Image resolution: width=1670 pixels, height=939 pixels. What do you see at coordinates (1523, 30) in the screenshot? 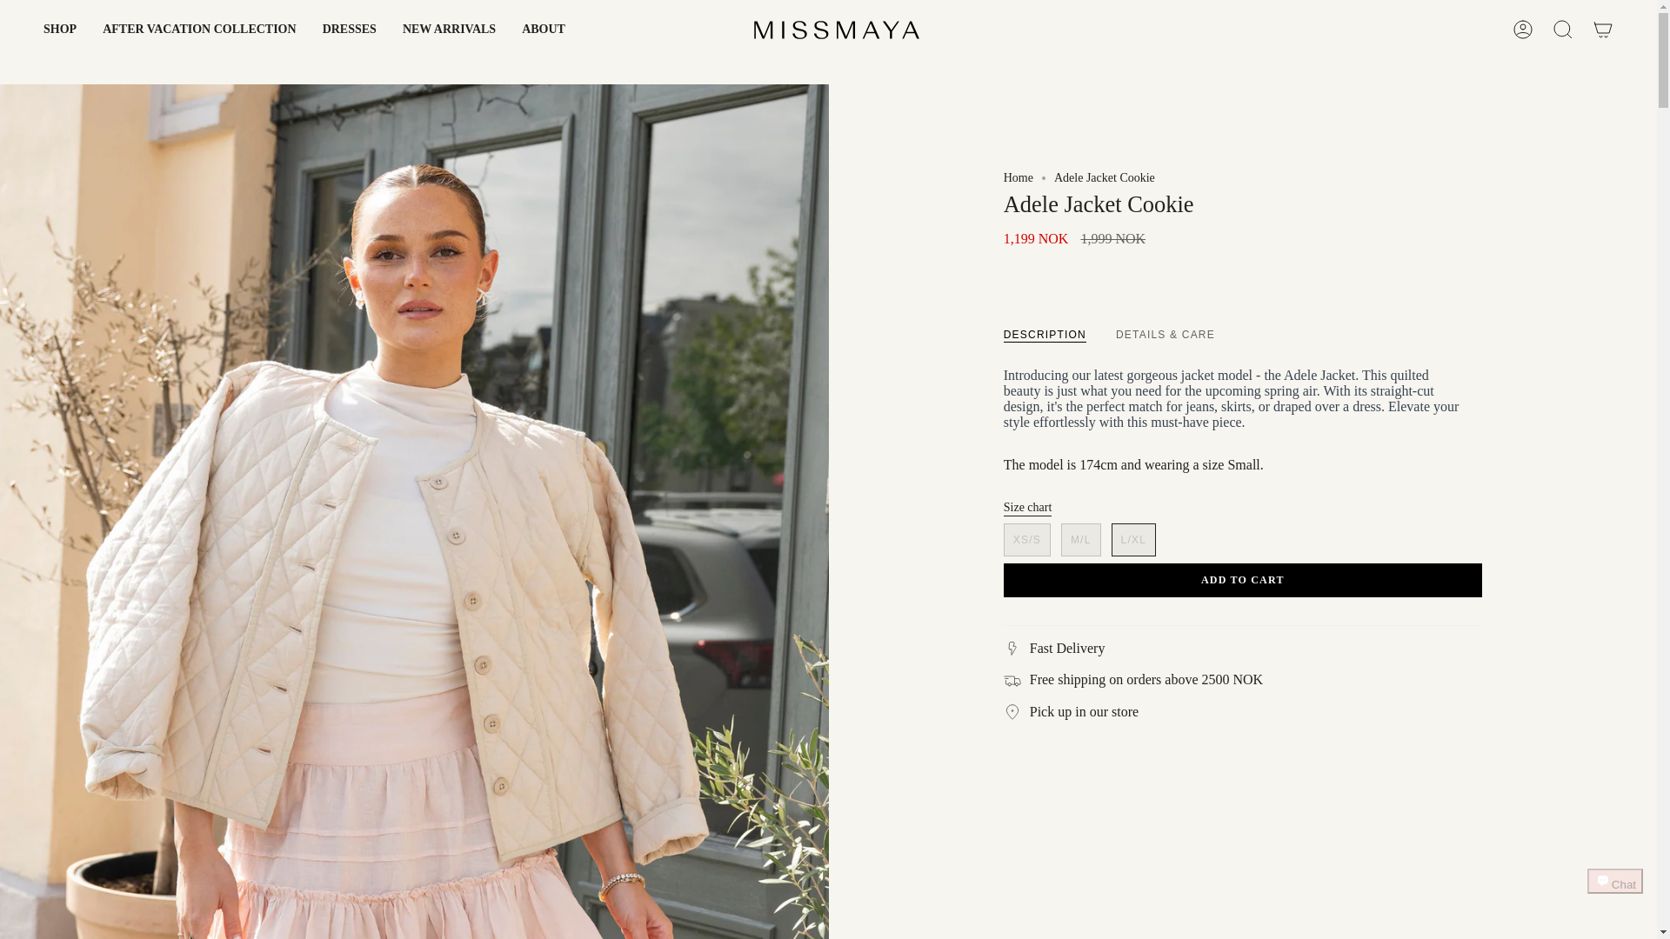
I see `My Account` at bounding box center [1523, 30].